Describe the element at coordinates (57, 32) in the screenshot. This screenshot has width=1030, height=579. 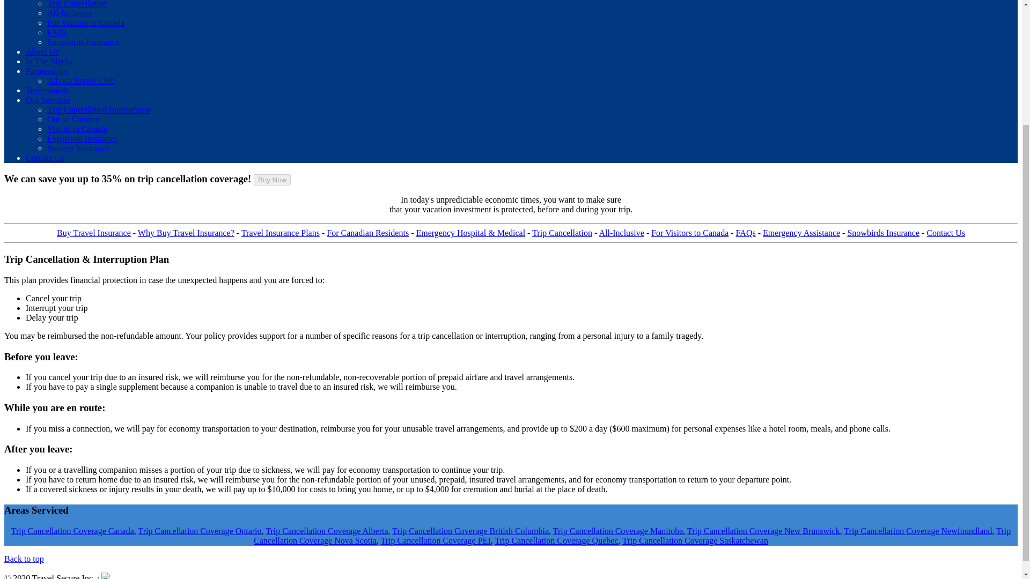
I see `FAQs` at that location.